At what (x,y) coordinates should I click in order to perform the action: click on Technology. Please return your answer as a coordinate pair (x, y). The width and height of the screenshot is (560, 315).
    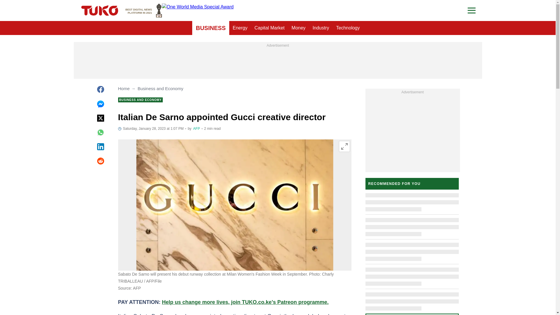
    Looking at the image, I should click on (197, 129).